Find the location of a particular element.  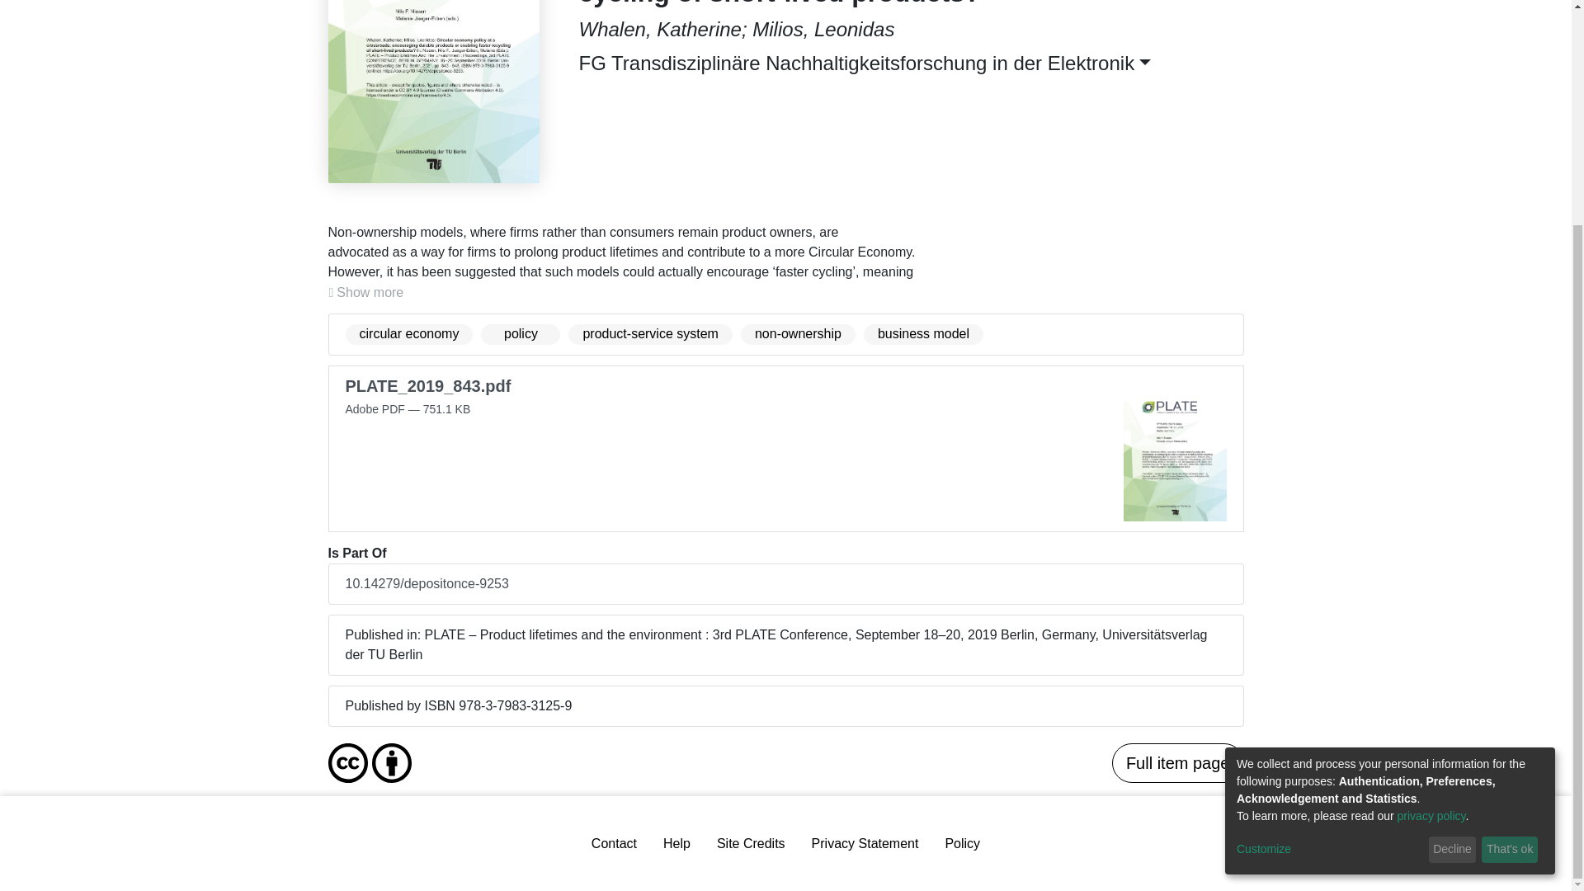

Contact is located at coordinates (614, 844).